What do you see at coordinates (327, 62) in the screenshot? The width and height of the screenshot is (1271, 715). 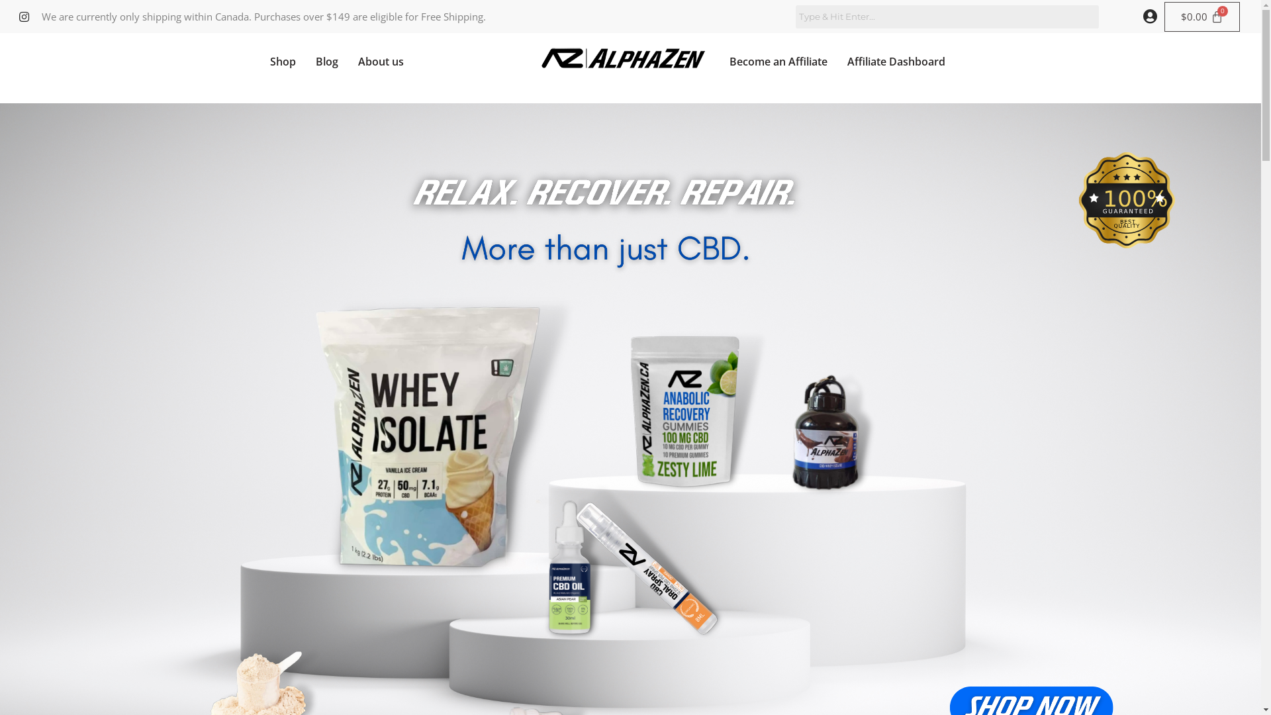 I see `Blog` at bounding box center [327, 62].